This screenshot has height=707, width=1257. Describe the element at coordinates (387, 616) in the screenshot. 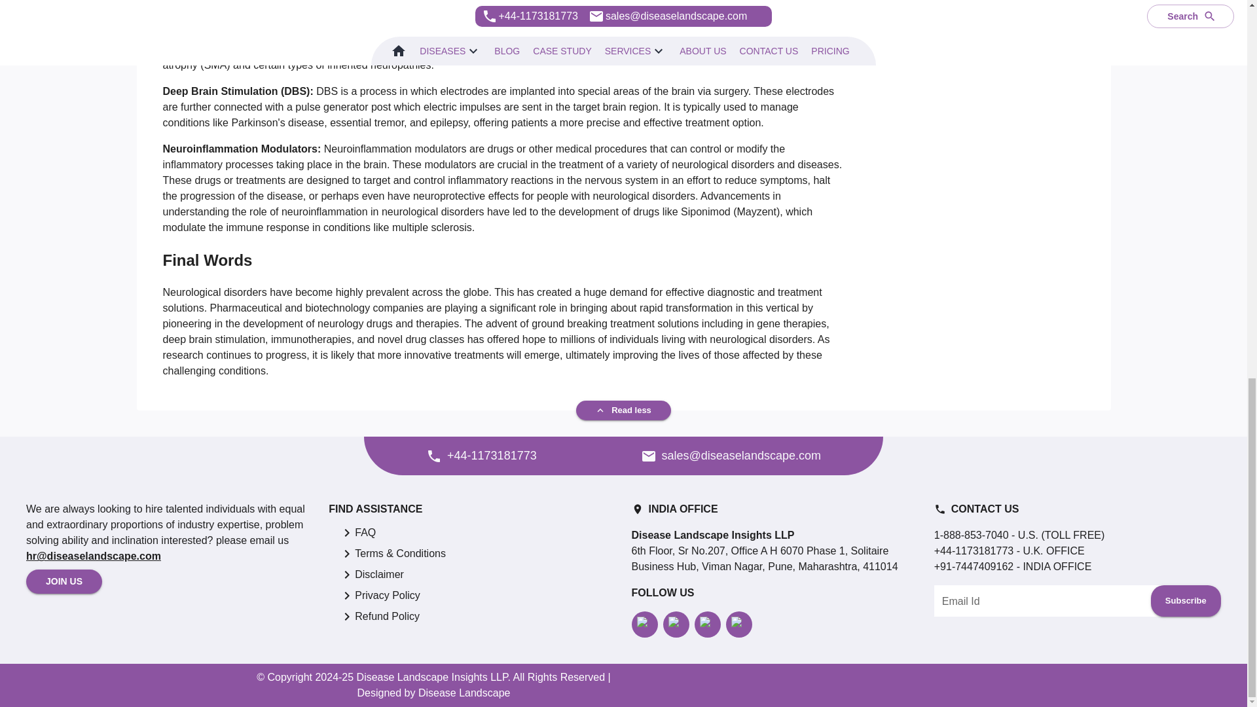

I see `Refund Policy` at that location.